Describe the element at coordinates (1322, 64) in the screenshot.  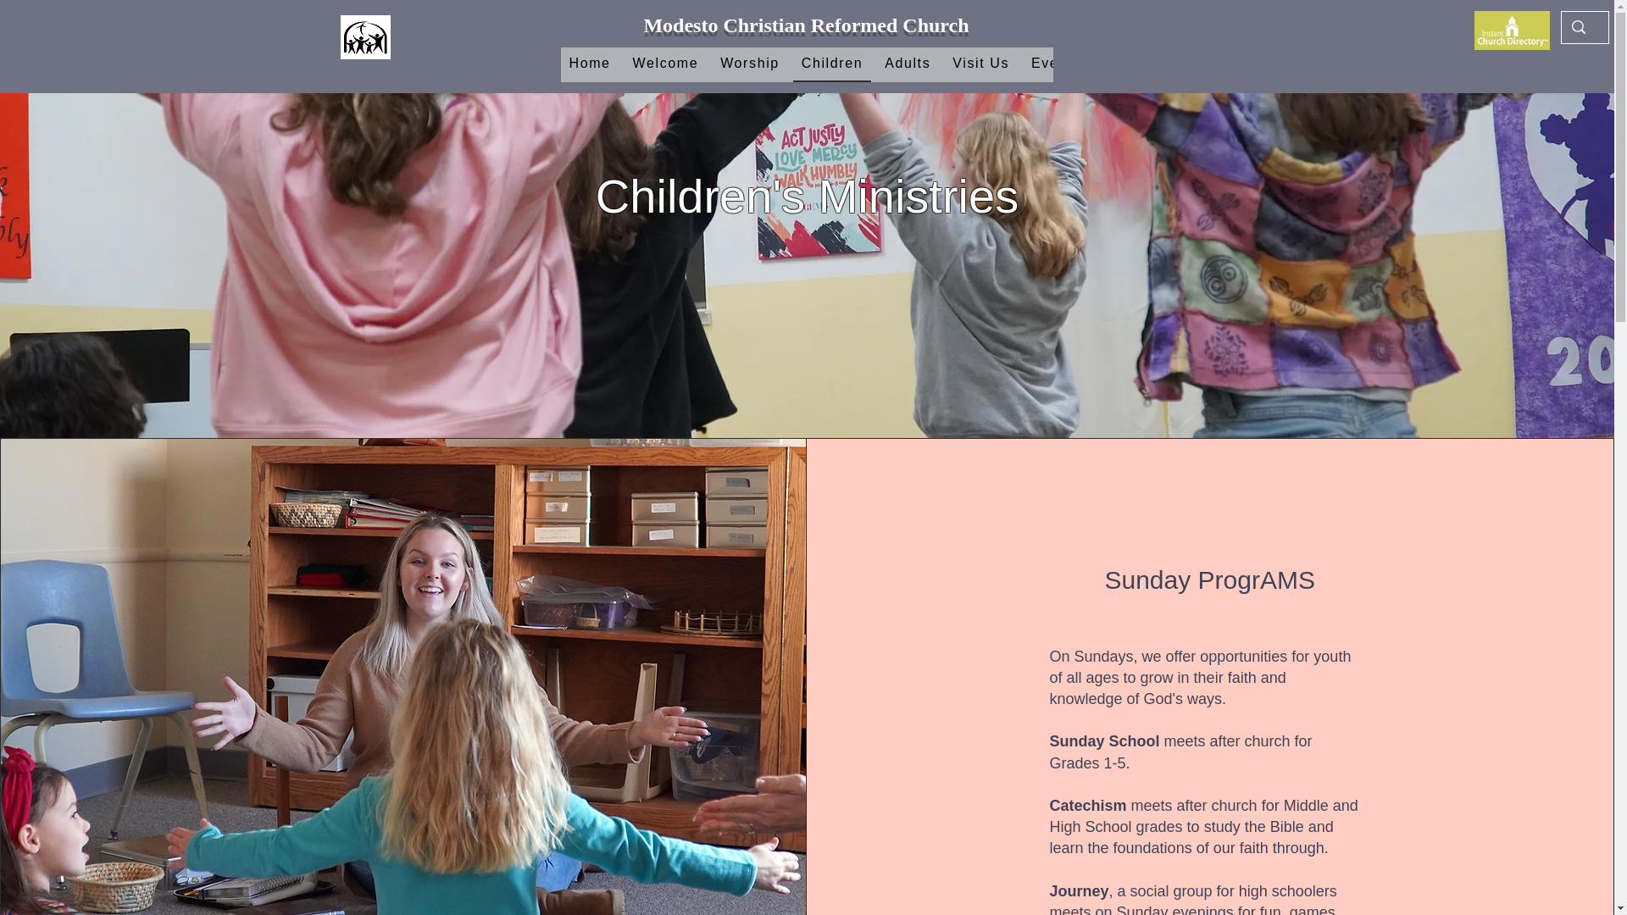
I see `Giving` at that location.